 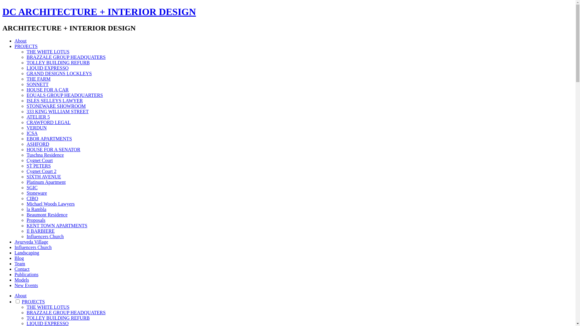 What do you see at coordinates (22, 280) in the screenshot?
I see `Models` at bounding box center [22, 280].